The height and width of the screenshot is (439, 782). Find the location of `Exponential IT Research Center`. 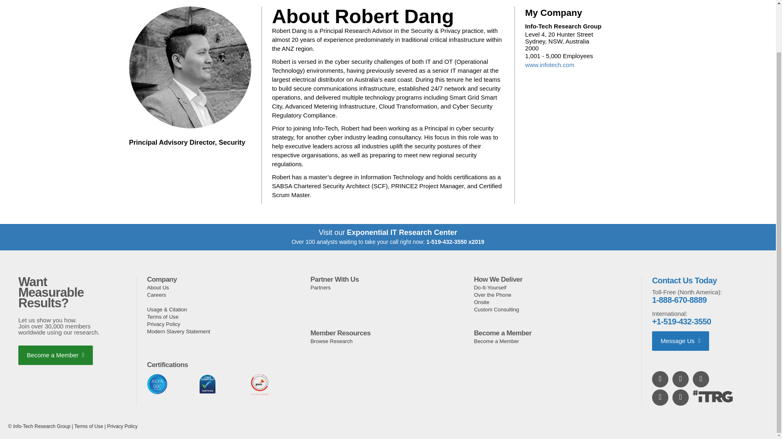

Exponential IT Research Center is located at coordinates (402, 233).